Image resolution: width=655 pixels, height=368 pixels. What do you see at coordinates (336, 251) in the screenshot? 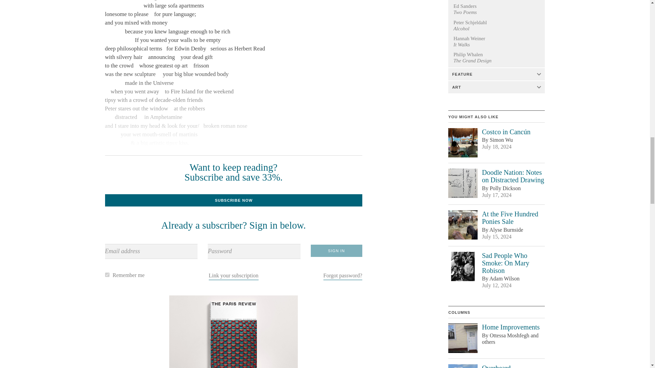
I see `Sign In` at bounding box center [336, 251].